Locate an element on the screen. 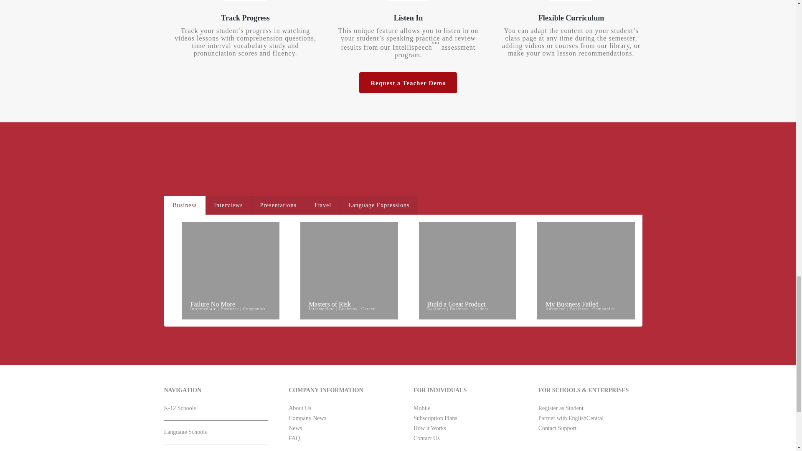 The image size is (802, 451). Interviews is located at coordinates (228, 205).